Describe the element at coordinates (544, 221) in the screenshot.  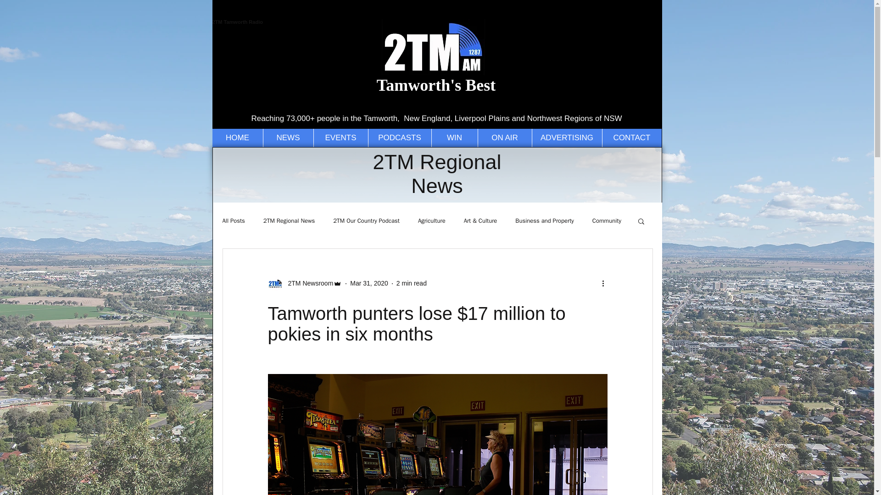
I see `Business and Property` at that location.